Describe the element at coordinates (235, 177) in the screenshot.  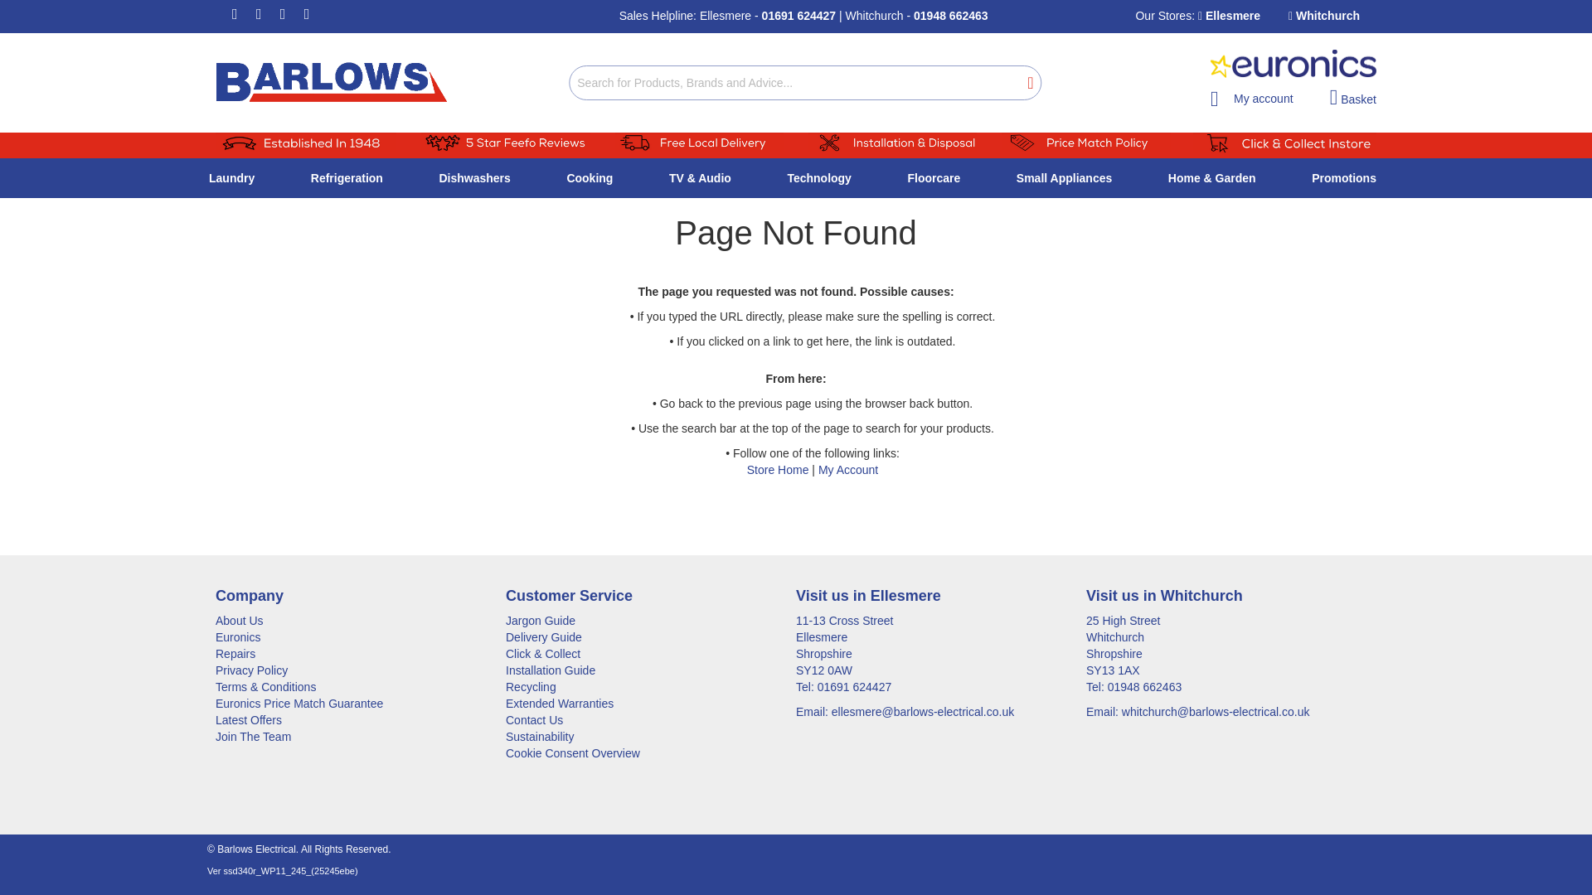
I see `Laundry` at that location.